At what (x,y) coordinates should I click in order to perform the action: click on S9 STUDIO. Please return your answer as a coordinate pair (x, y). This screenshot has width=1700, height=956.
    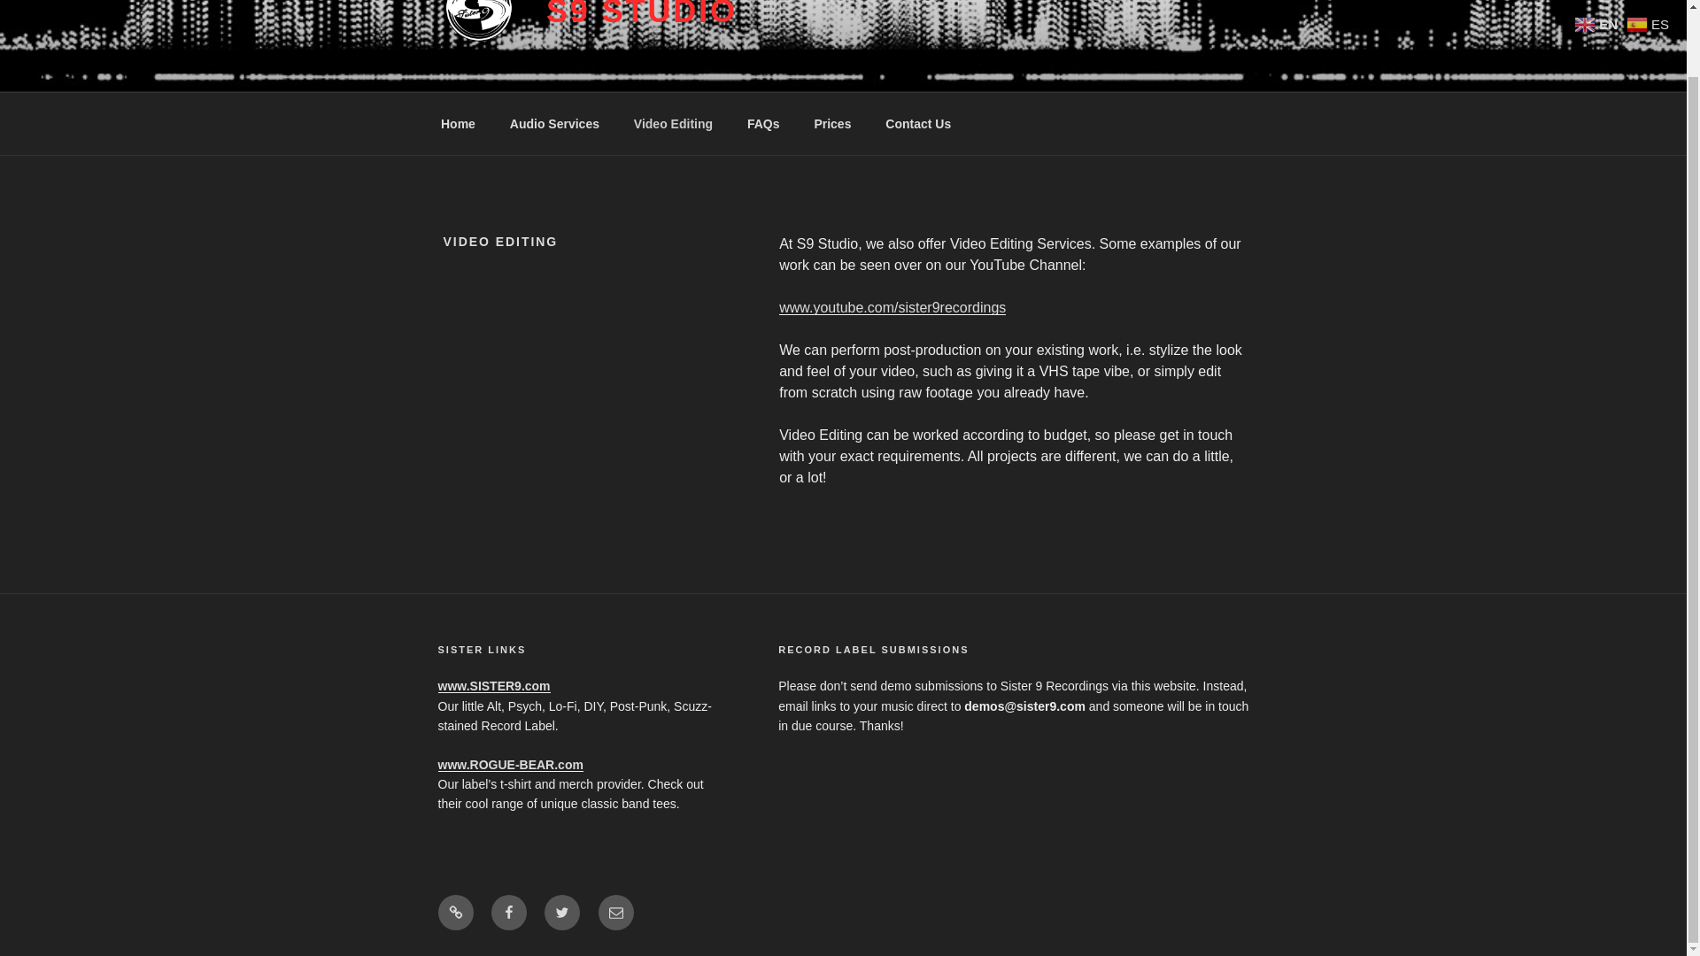
    Looking at the image, I should click on (641, 14).